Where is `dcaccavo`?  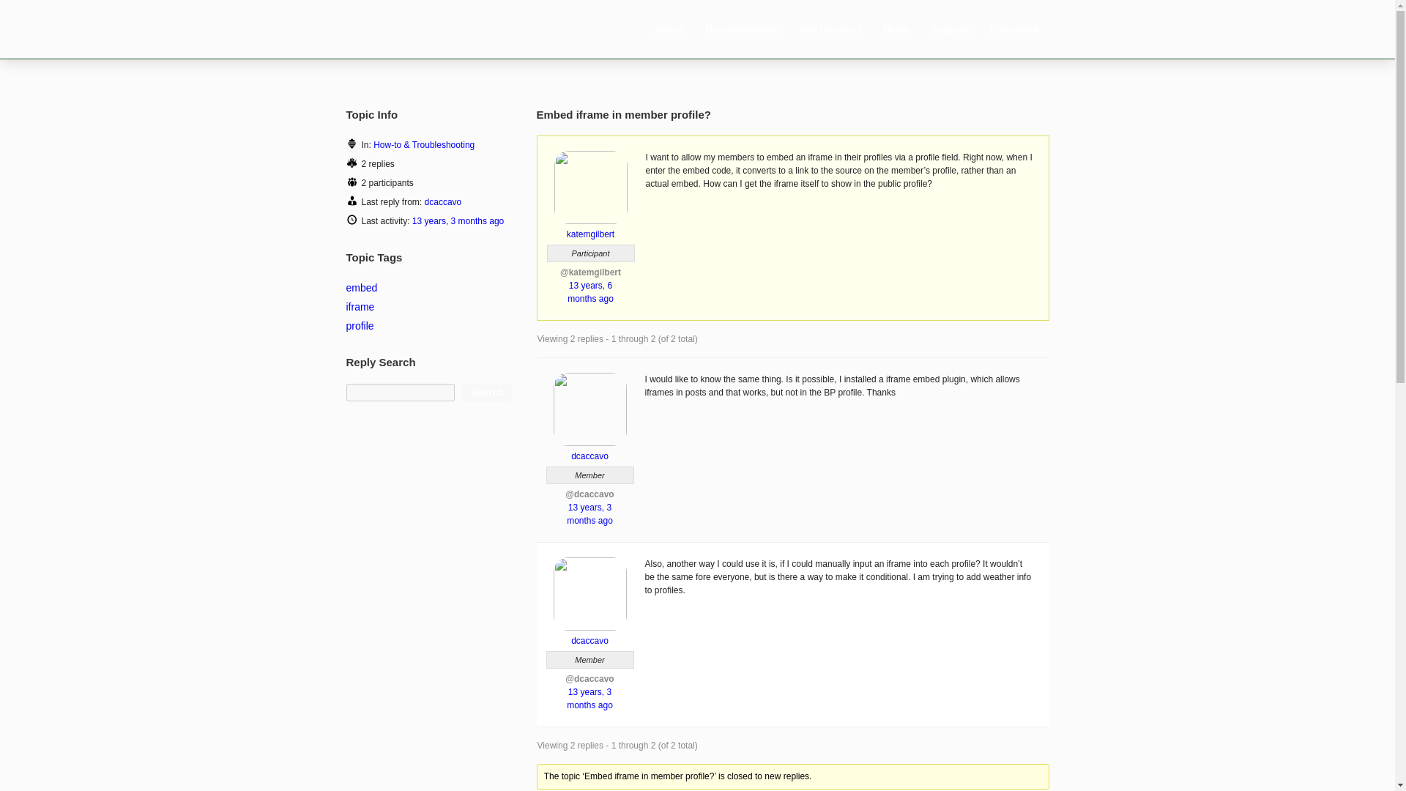
dcaccavo is located at coordinates (589, 450).